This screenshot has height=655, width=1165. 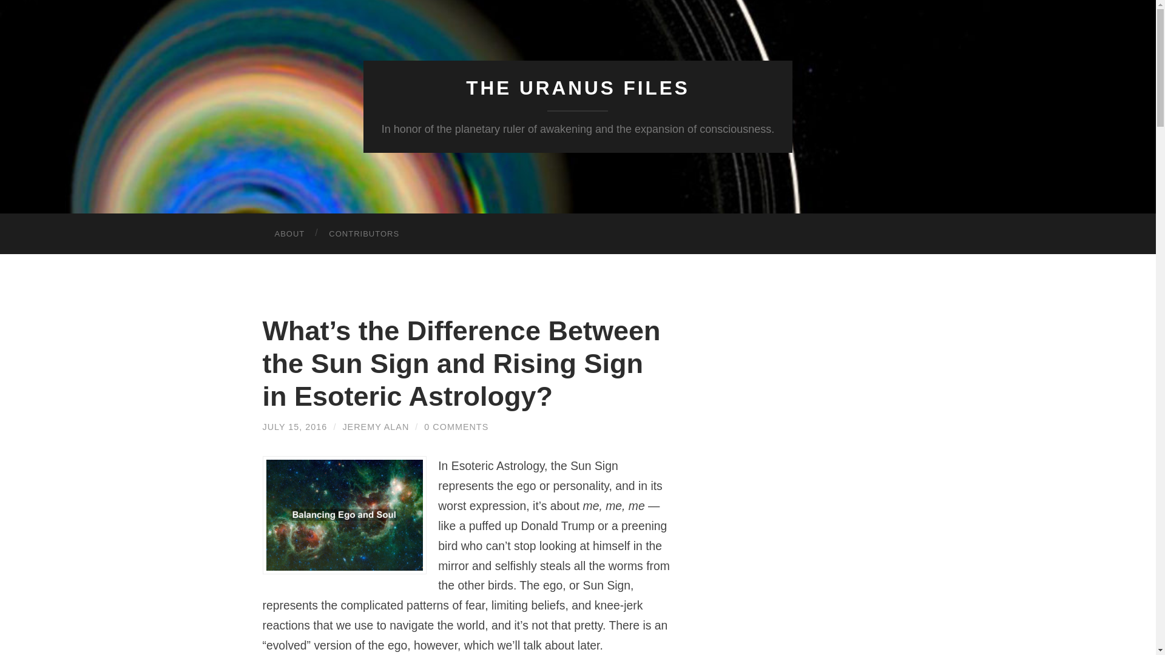 What do you see at coordinates (375, 426) in the screenshot?
I see `JEREMY ALAN` at bounding box center [375, 426].